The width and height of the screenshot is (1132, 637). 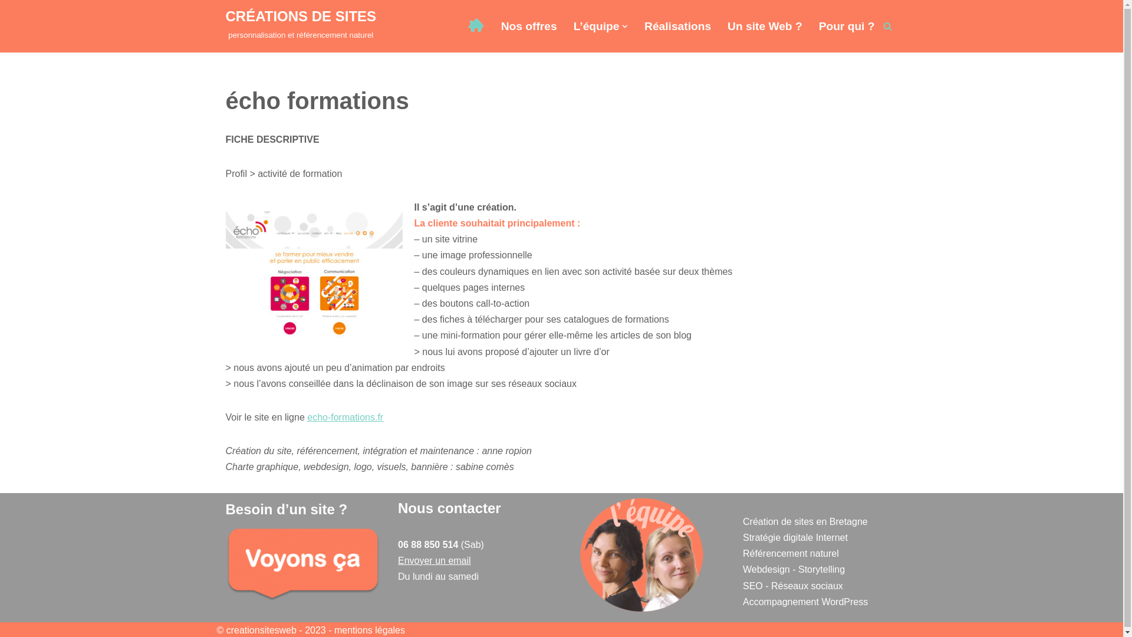 What do you see at coordinates (765, 27) in the screenshot?
I see `Un site Web ?` at bounding box center [765, 27].